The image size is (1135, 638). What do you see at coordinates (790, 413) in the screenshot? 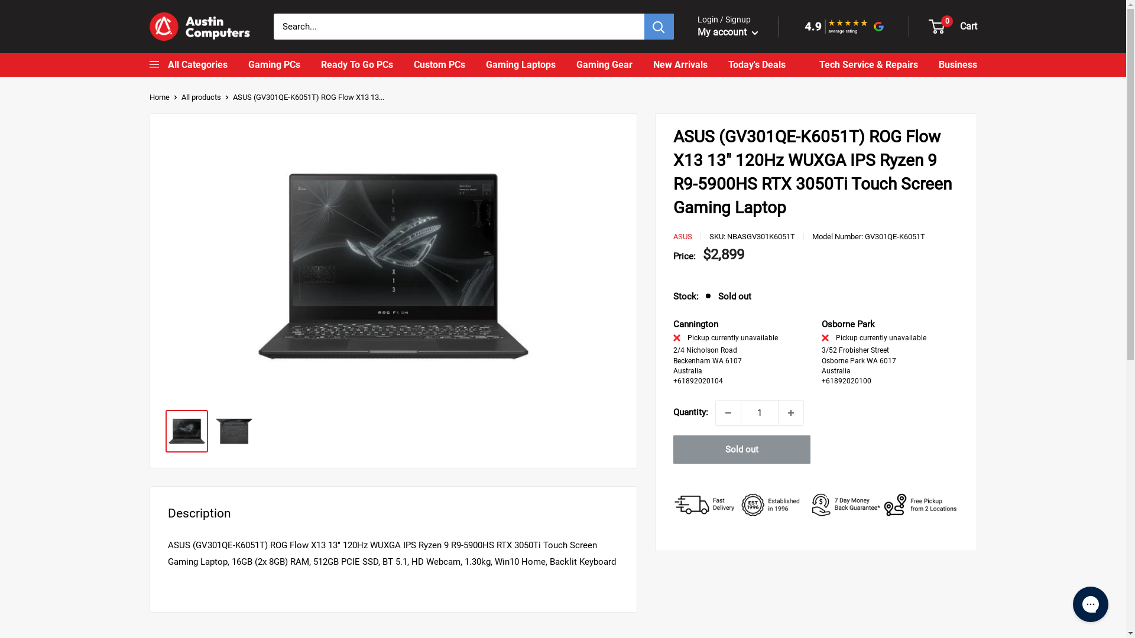
I see `Increase quantity by 1` at bounding box center [790, 413].